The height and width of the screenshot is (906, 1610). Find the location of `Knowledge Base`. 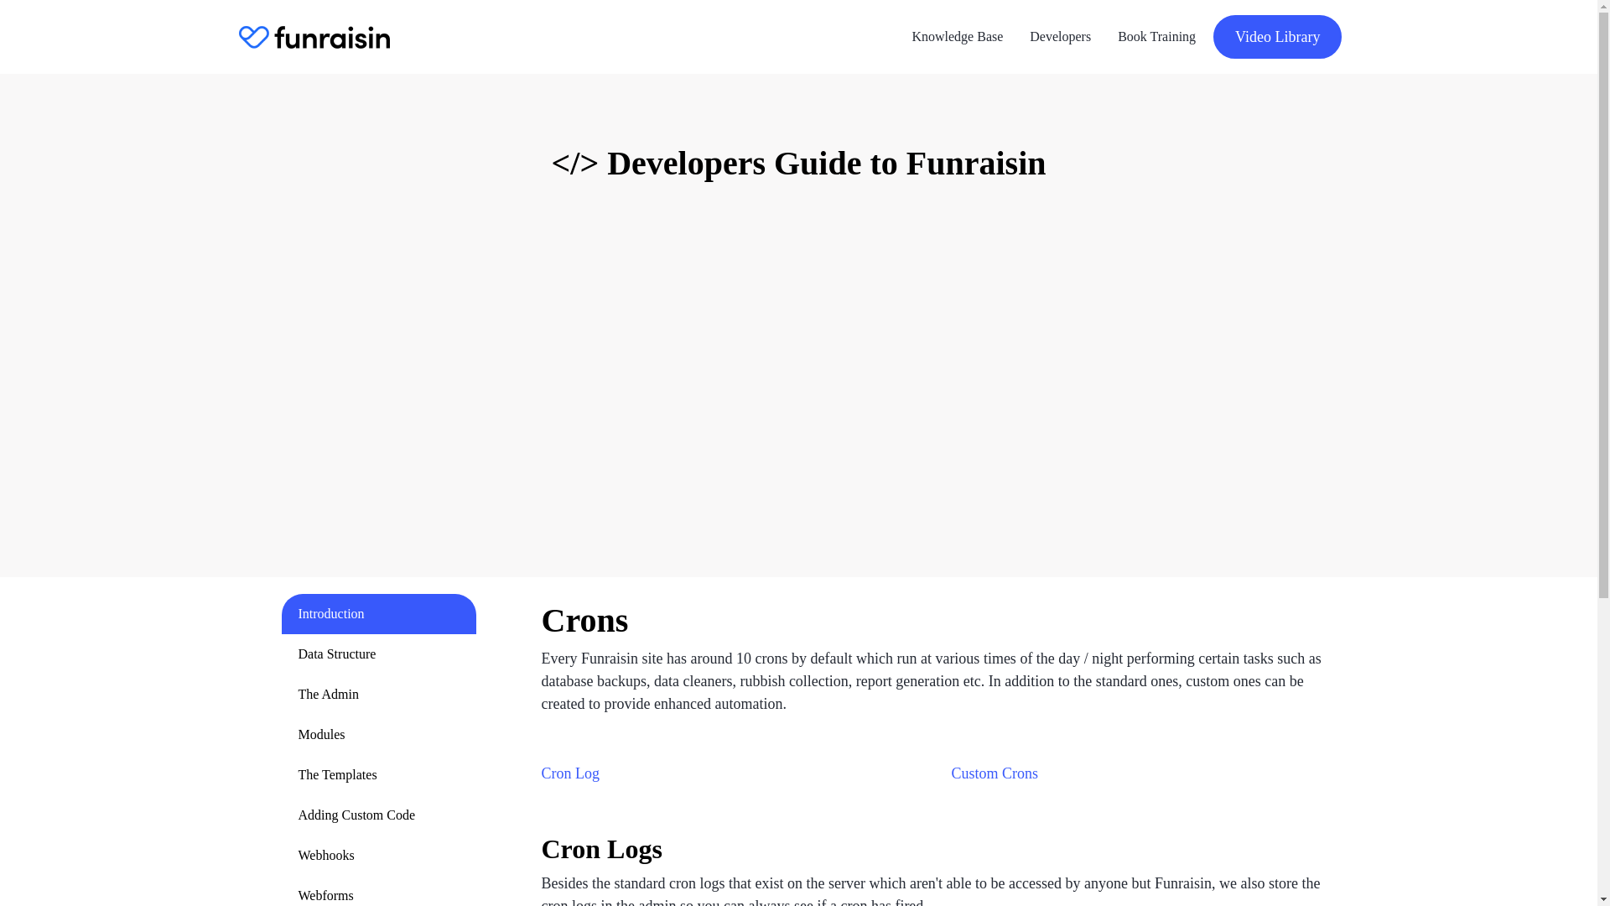

Knowledge Base is located at coordinates (957, 37).